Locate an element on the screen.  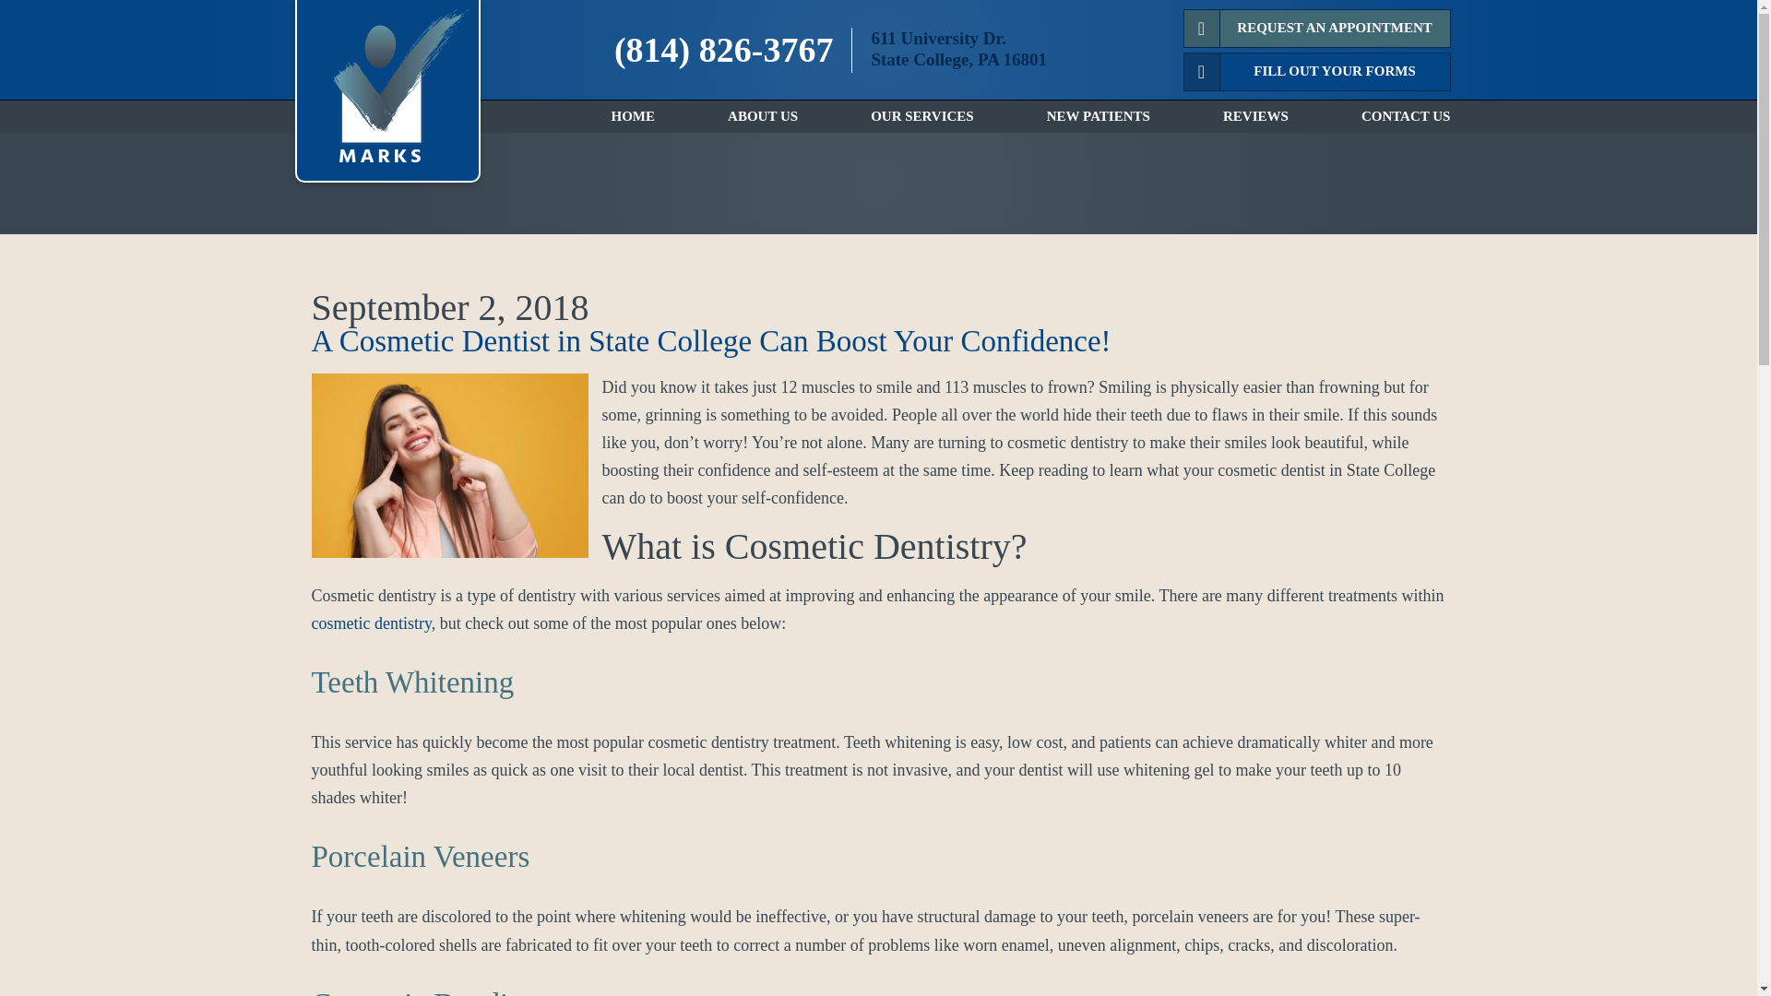
HOME is located at coordinates (633, 116).